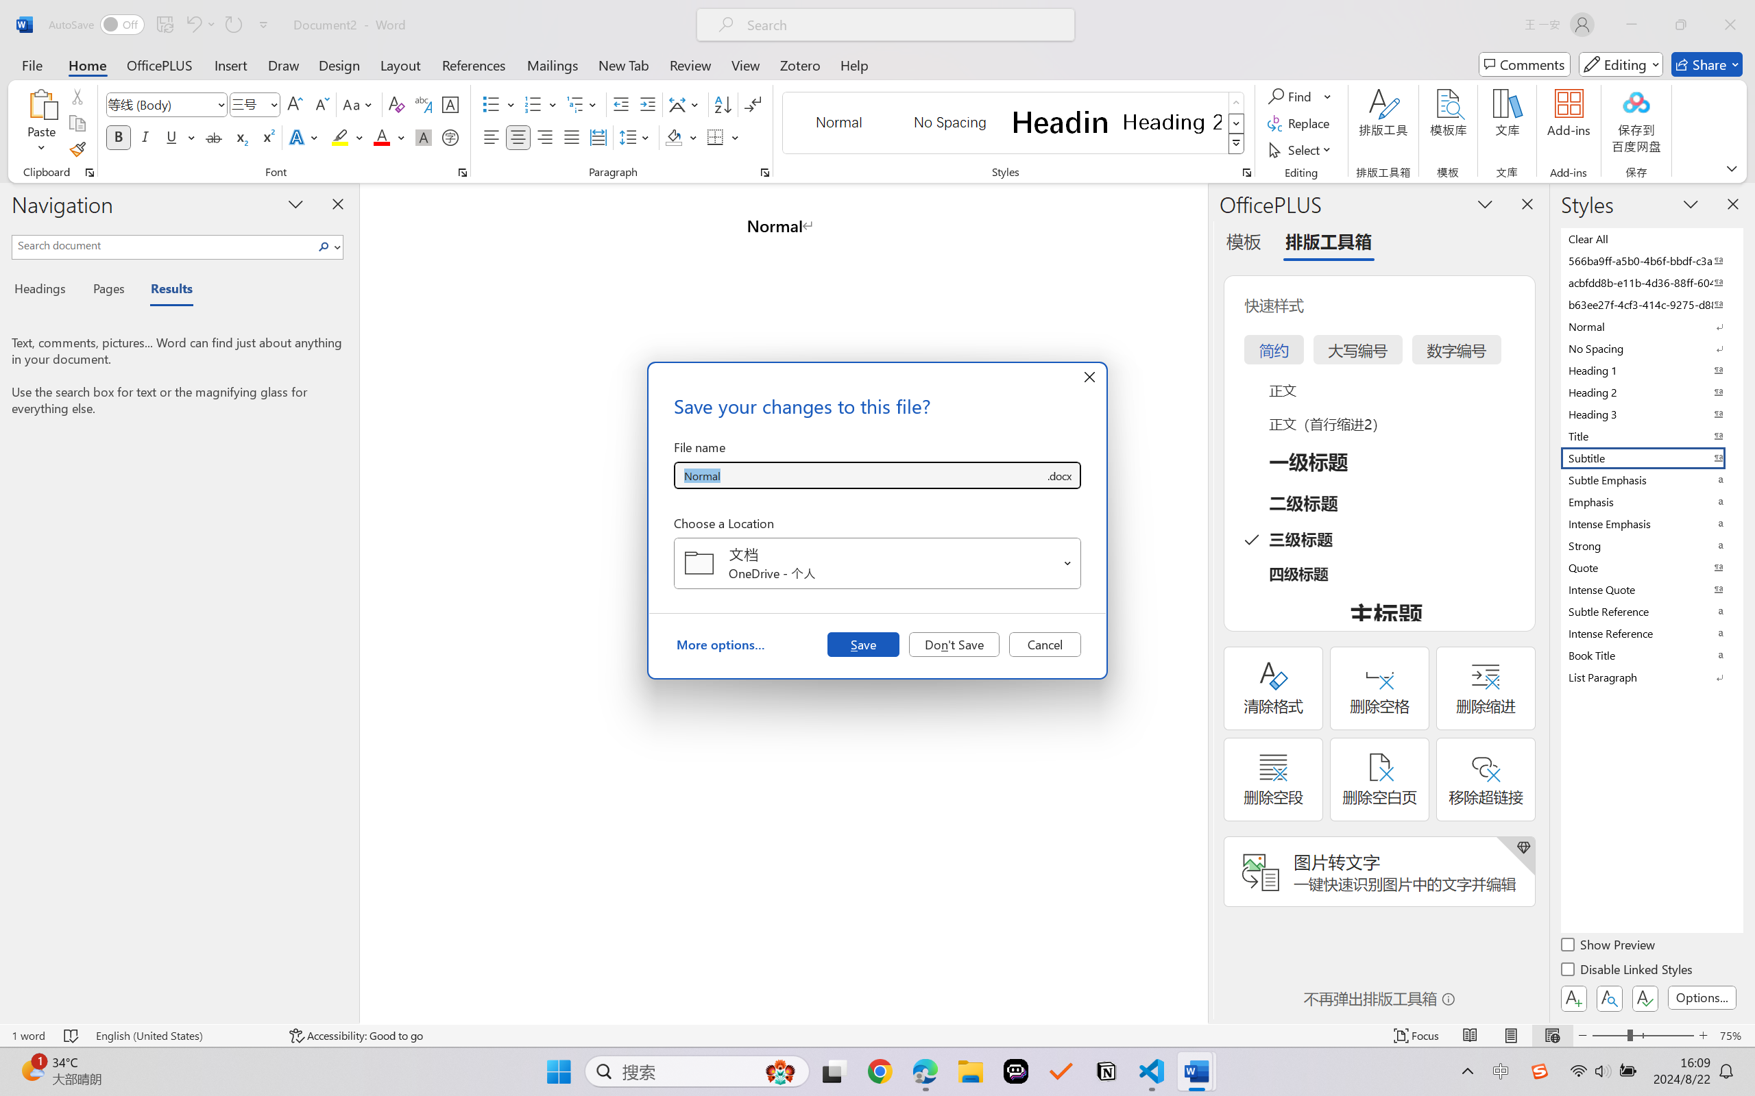 This screenshot has height=1096, width=1755. I want to click on Options..., so click(1702, 997).